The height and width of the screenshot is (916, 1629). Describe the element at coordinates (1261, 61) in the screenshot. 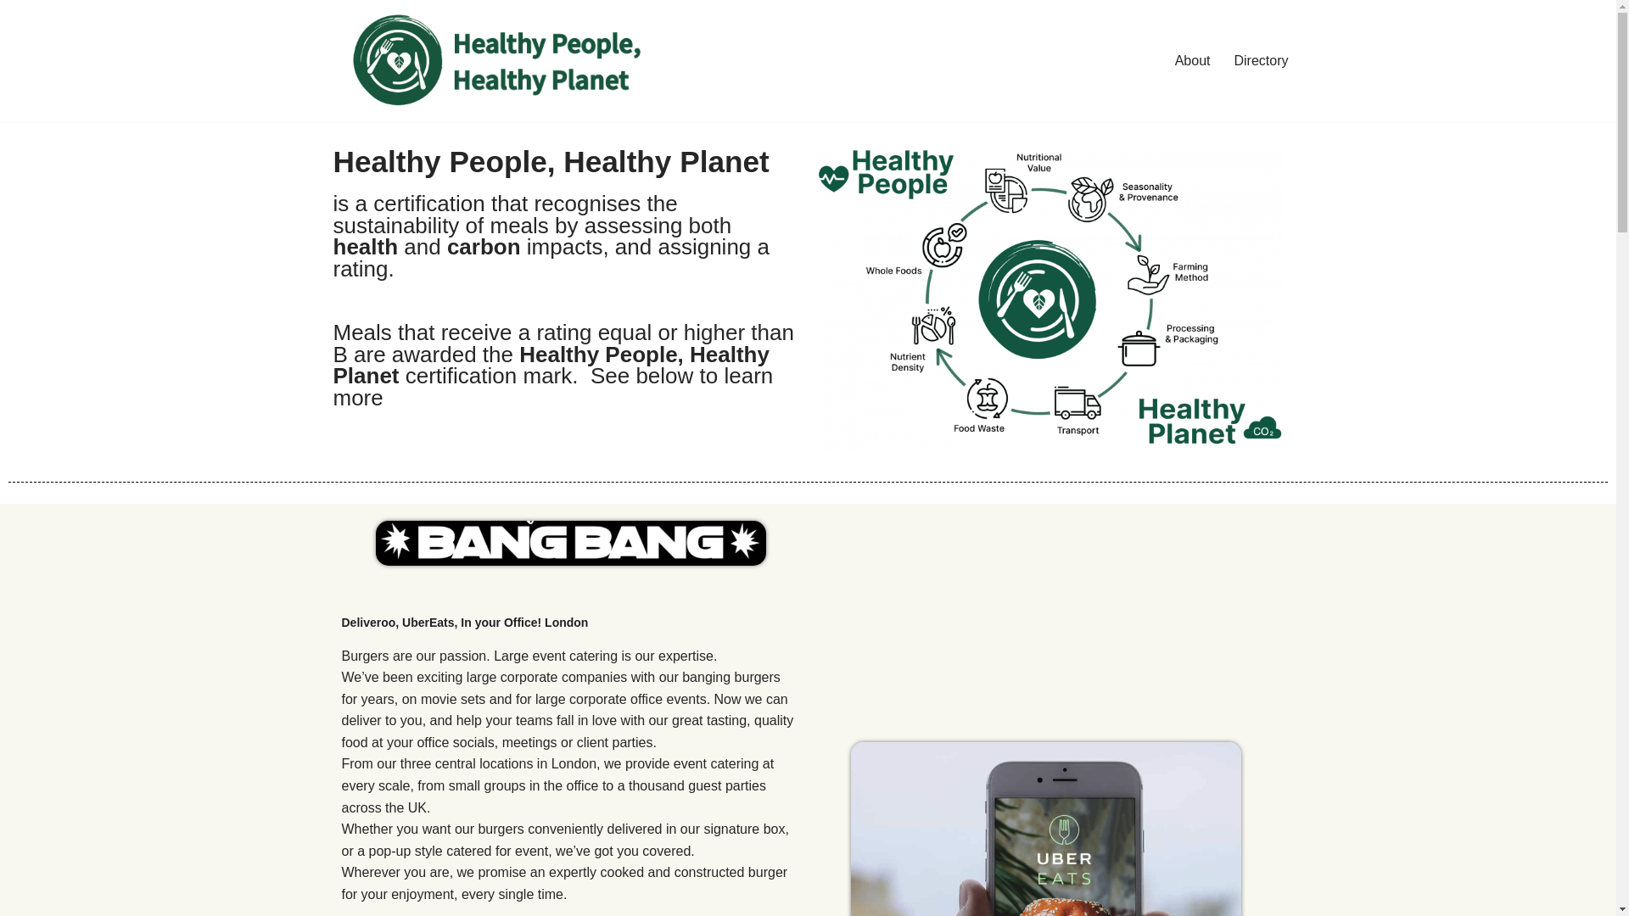

I see `Directory` at that location.